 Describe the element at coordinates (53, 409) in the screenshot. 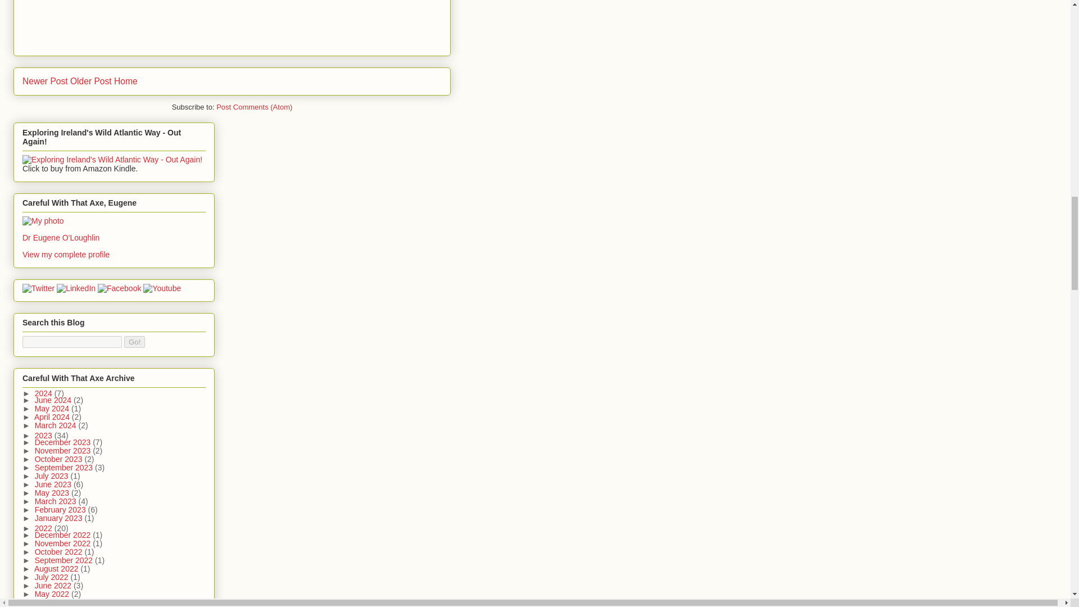

I see `May 2024` at that location.